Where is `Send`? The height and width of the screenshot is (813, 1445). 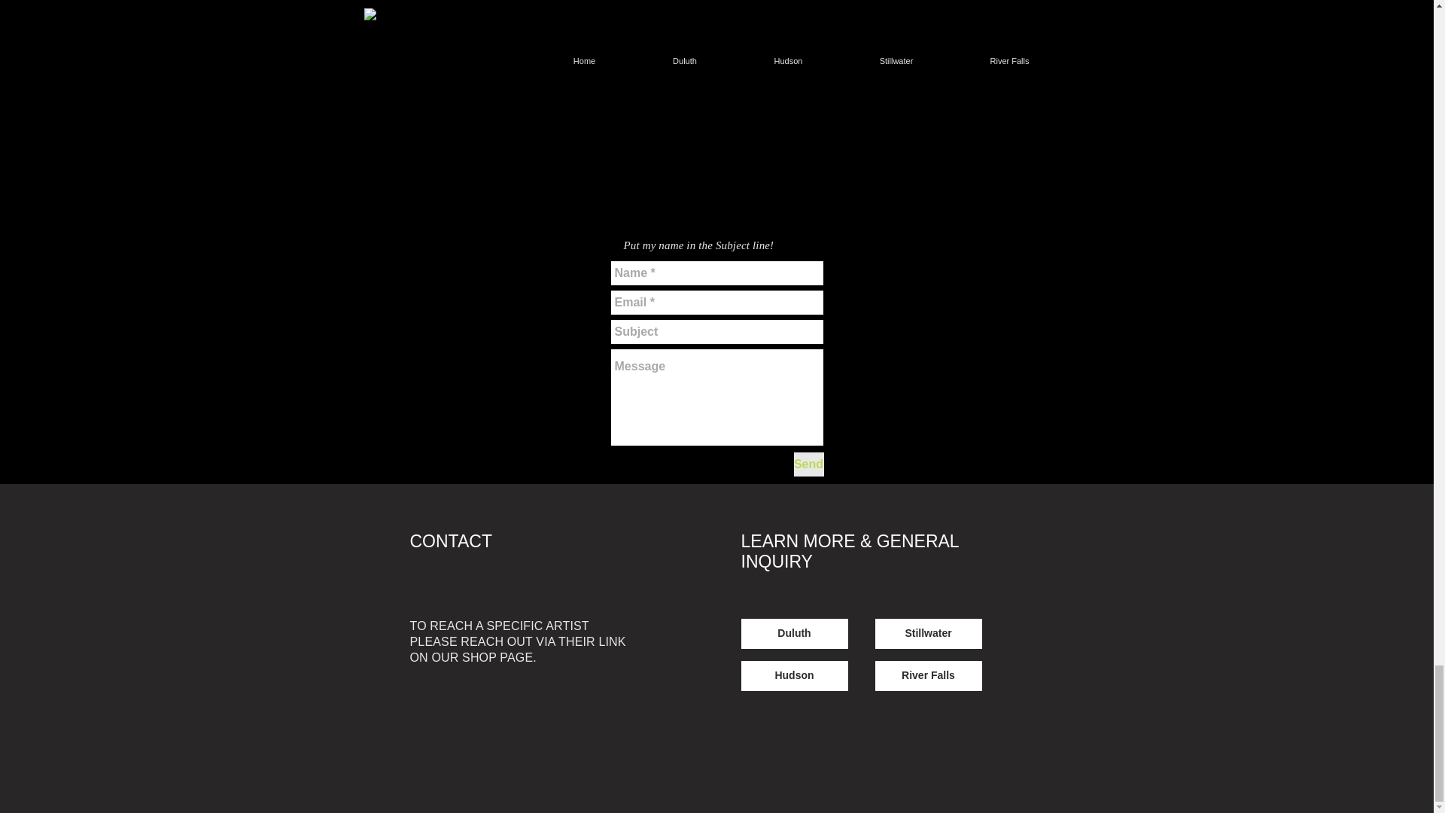 Send is located at coordinates (808, 464).